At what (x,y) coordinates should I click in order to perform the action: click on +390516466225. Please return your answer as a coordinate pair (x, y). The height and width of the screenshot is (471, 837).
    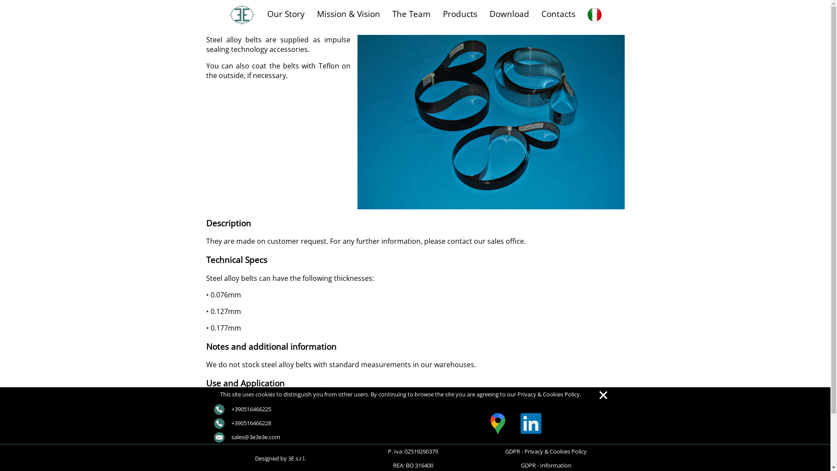
    Looking at the image, I should click on (242, 409).